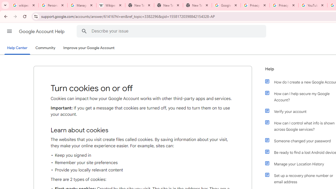 Image resolution: width=336 pixels, height=189 pixels. I want to click on Main menu, so click(9, 31).